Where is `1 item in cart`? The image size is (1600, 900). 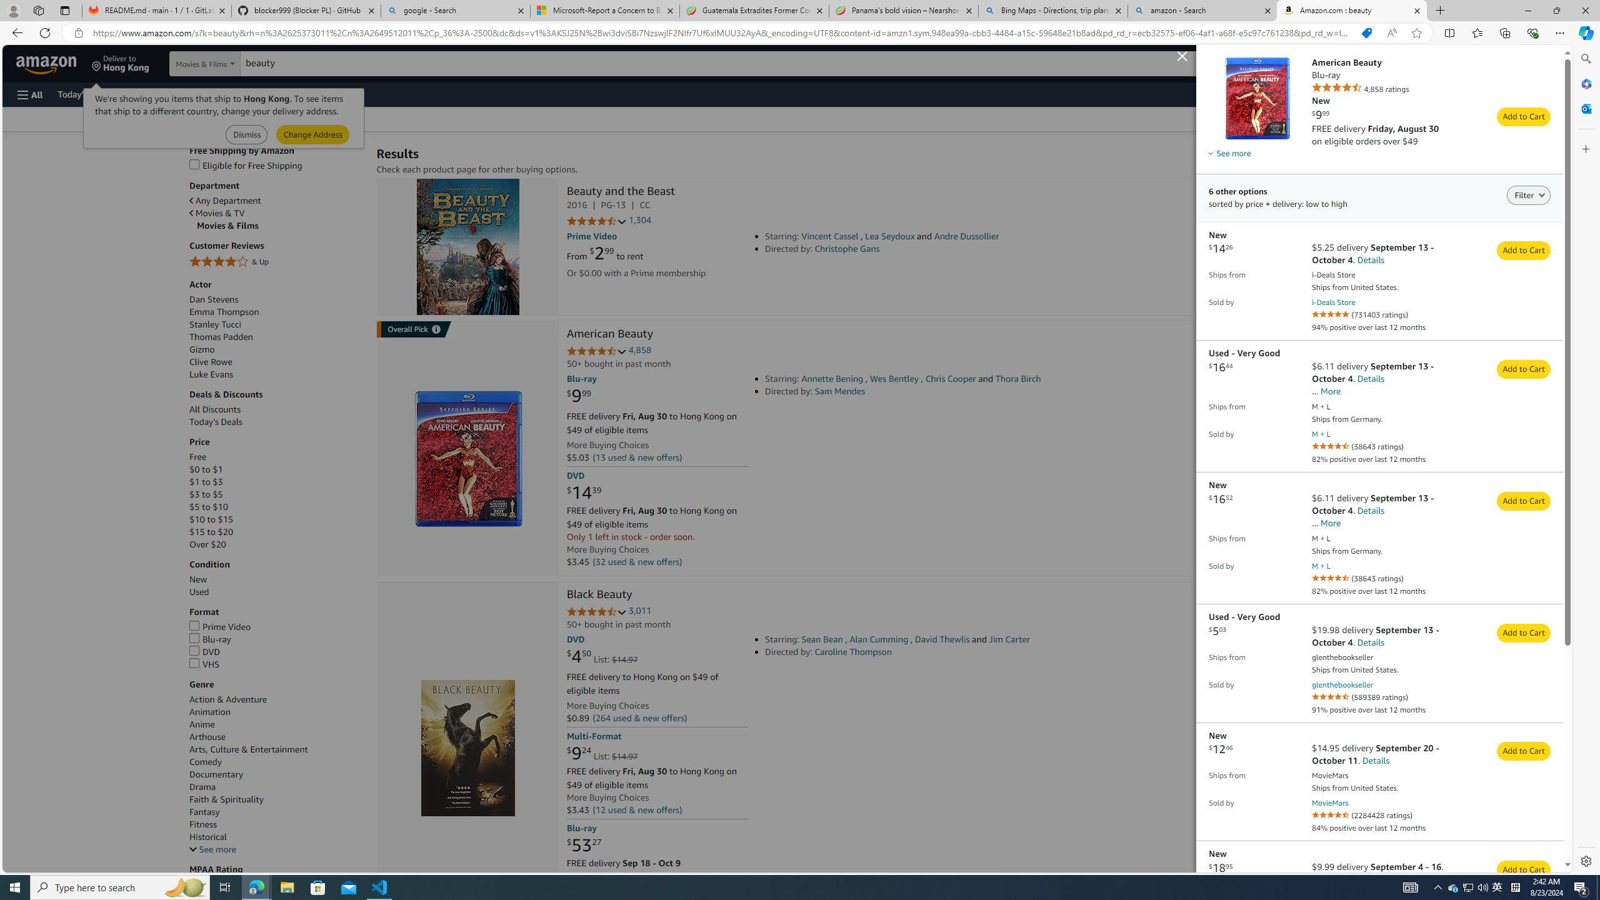
1 item in cart is located at coordinates (1455, 63).